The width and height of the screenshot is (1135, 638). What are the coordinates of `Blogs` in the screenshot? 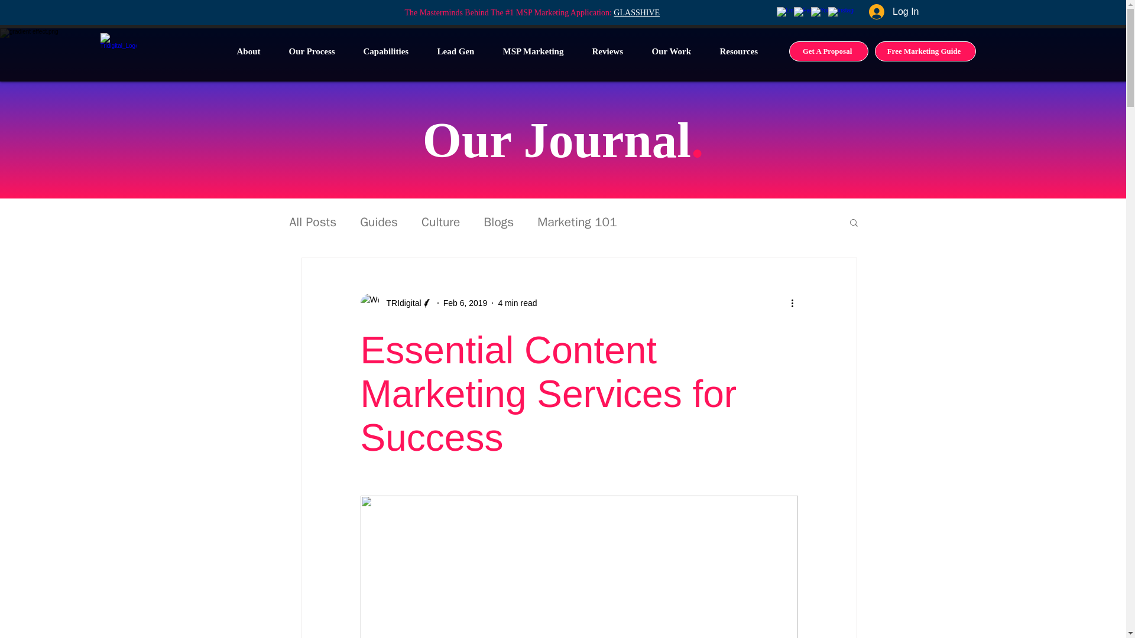 It's located at (498, 222).